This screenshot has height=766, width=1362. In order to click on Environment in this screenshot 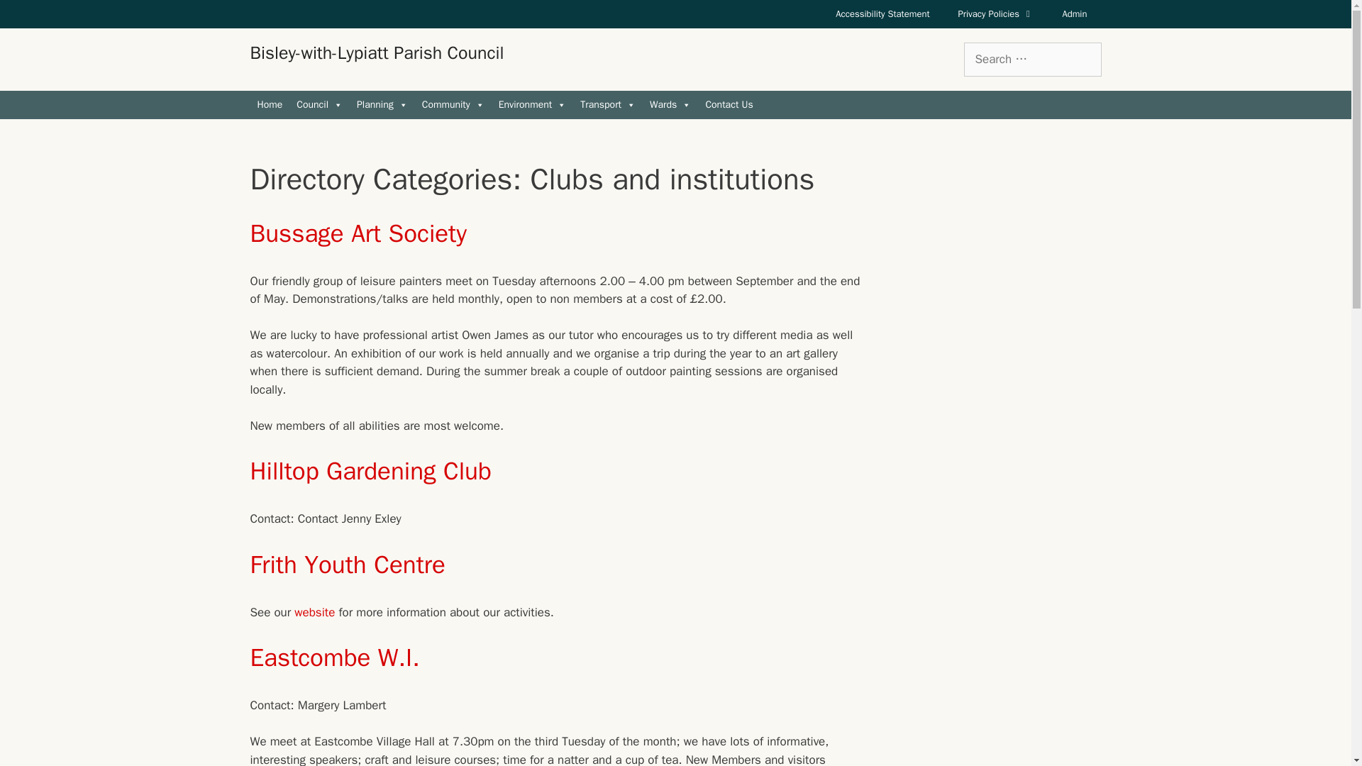, I will do `click(532, 105)`.